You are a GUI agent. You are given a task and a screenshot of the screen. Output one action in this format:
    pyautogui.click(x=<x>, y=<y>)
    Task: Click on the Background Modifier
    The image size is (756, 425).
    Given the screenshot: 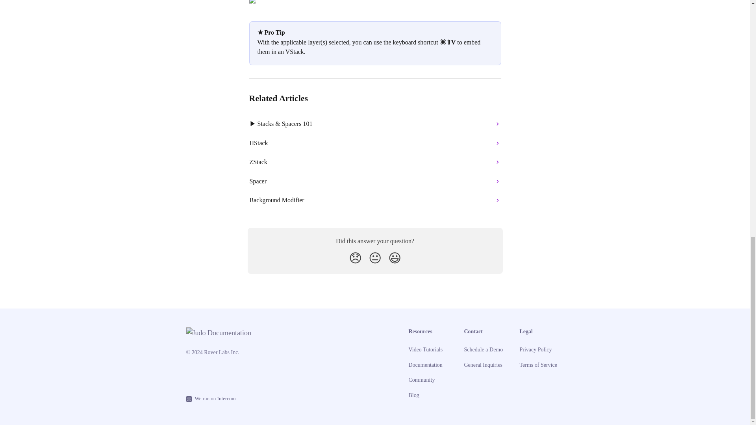 What is the action you would take?
    pyautogui.click(x=375, y=200)
    